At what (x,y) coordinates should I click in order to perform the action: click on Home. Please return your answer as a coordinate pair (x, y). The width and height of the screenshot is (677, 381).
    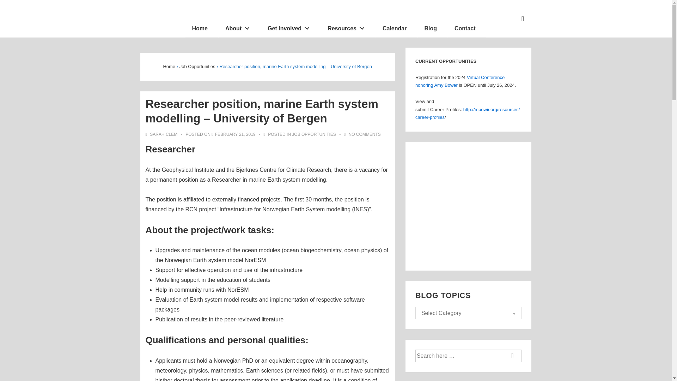
    Looking at the image, I should click on (202, 28).